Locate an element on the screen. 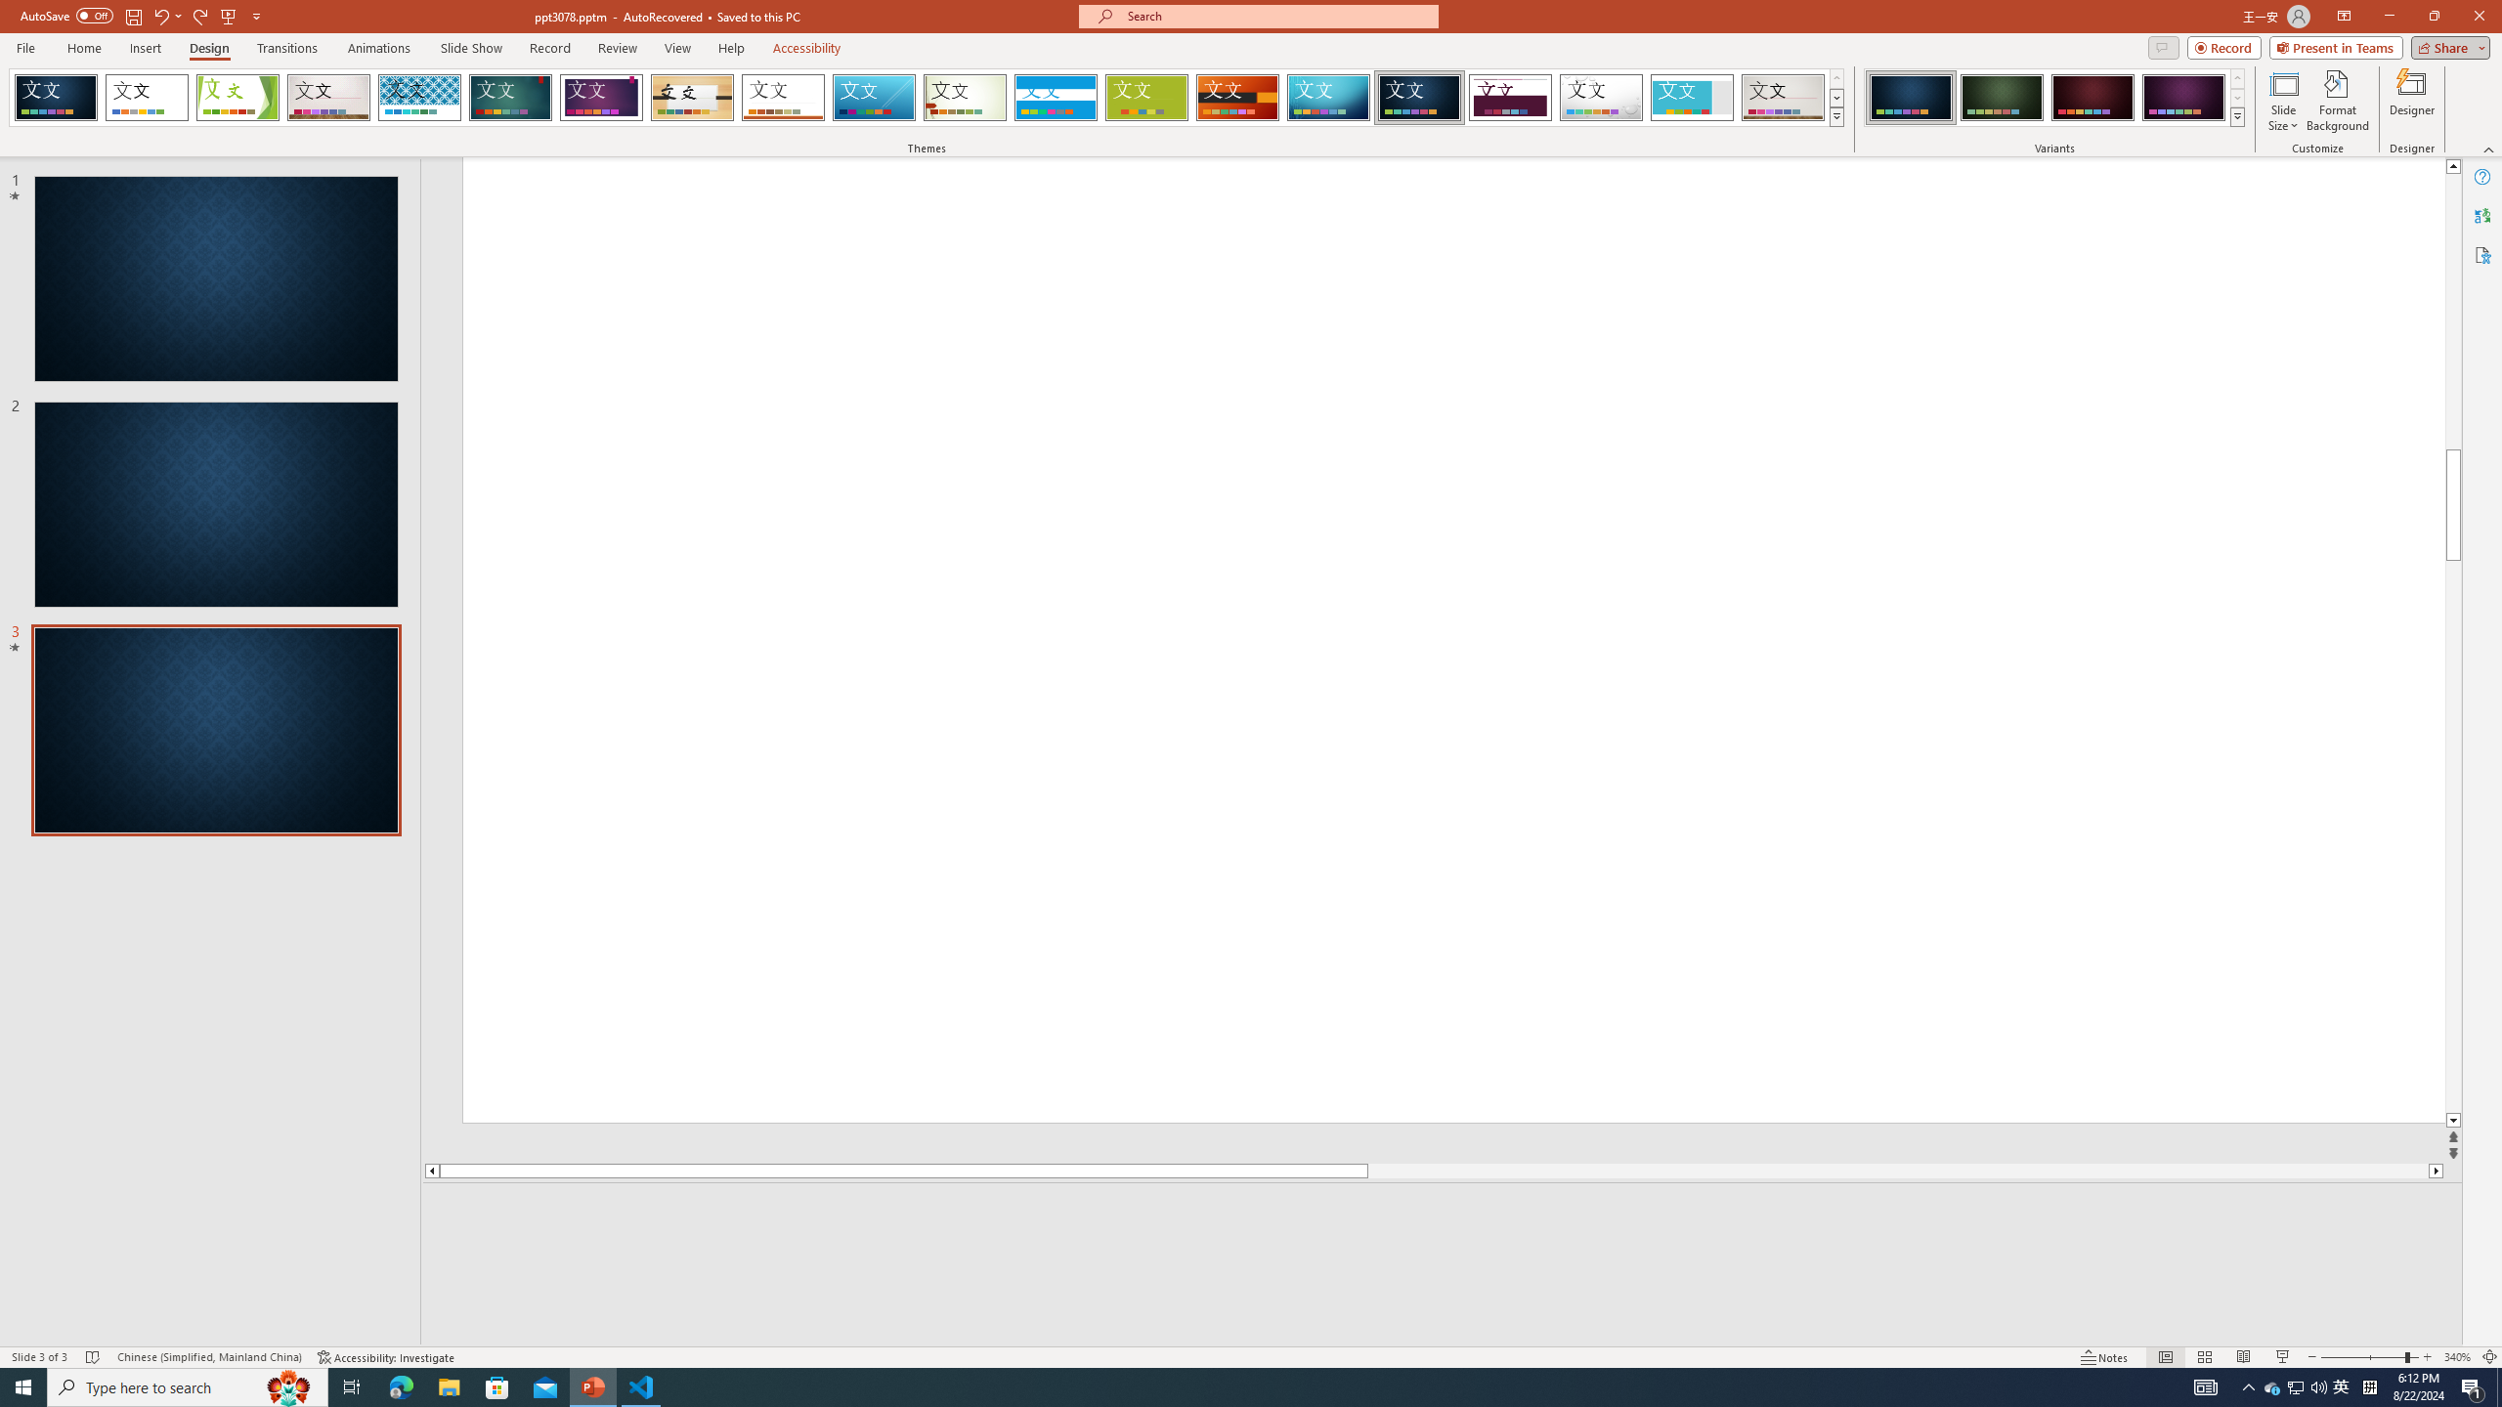 The height and width of the screenshot is (1407, 2502). Zoom 340% is located at coordinates (2457, 1357).